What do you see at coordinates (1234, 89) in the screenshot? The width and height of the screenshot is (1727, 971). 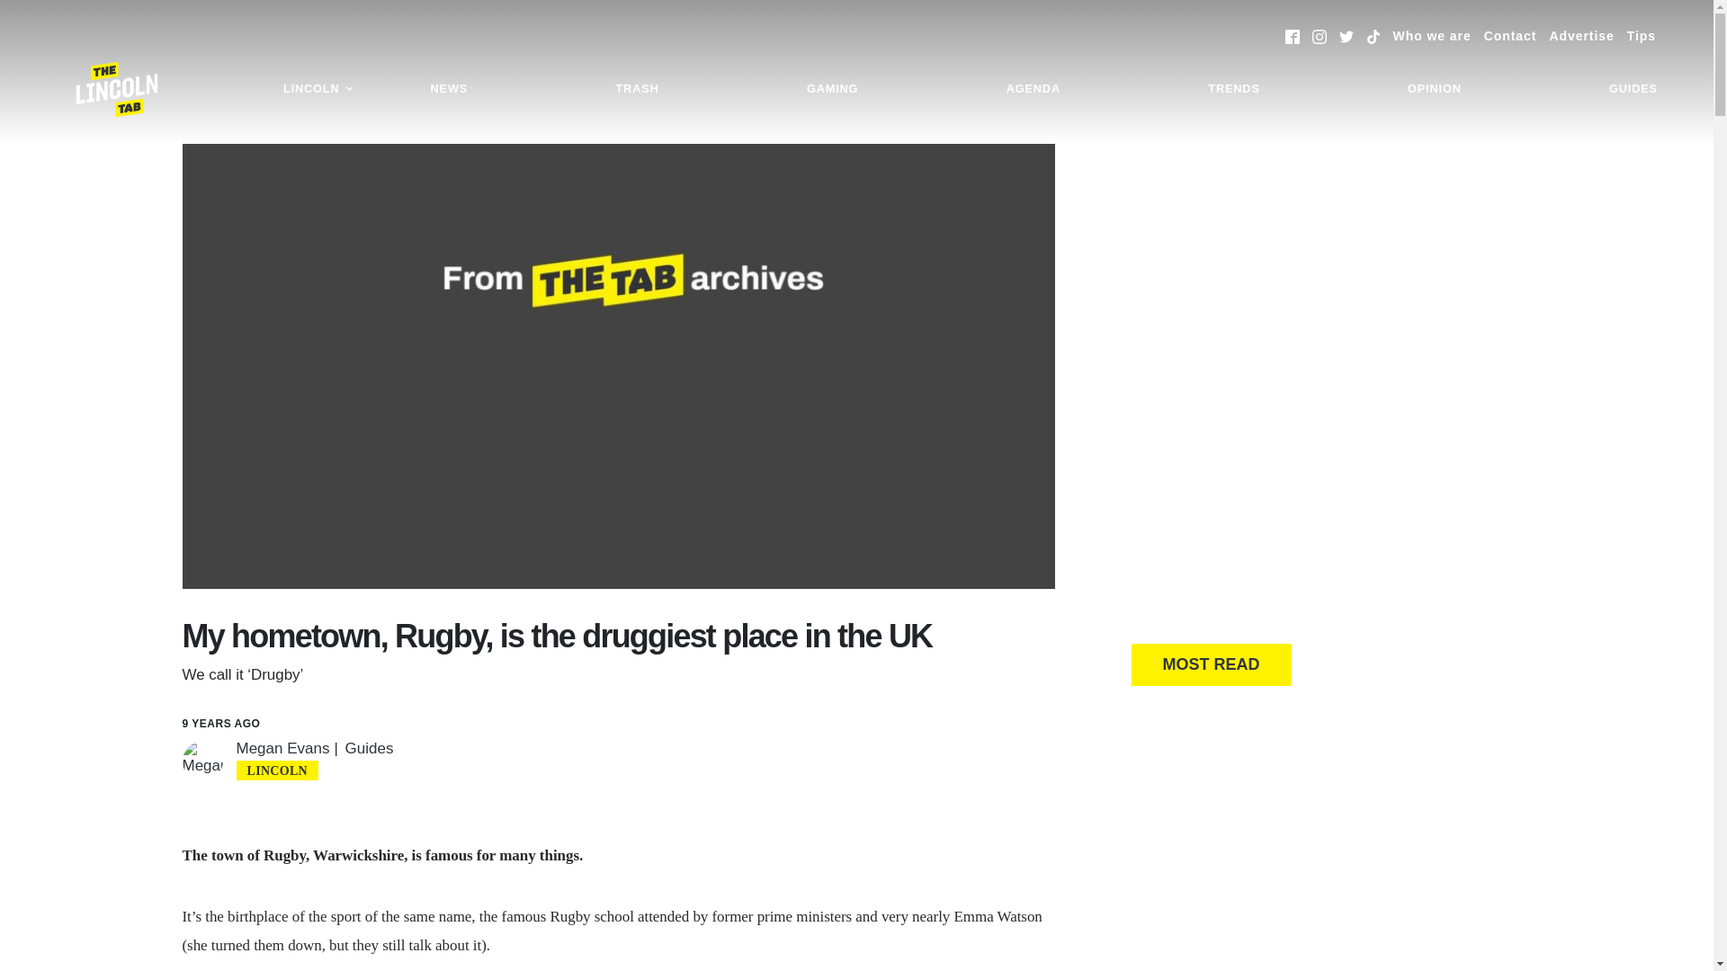 I see `TRENDS` at bounding box center [1234, 89].